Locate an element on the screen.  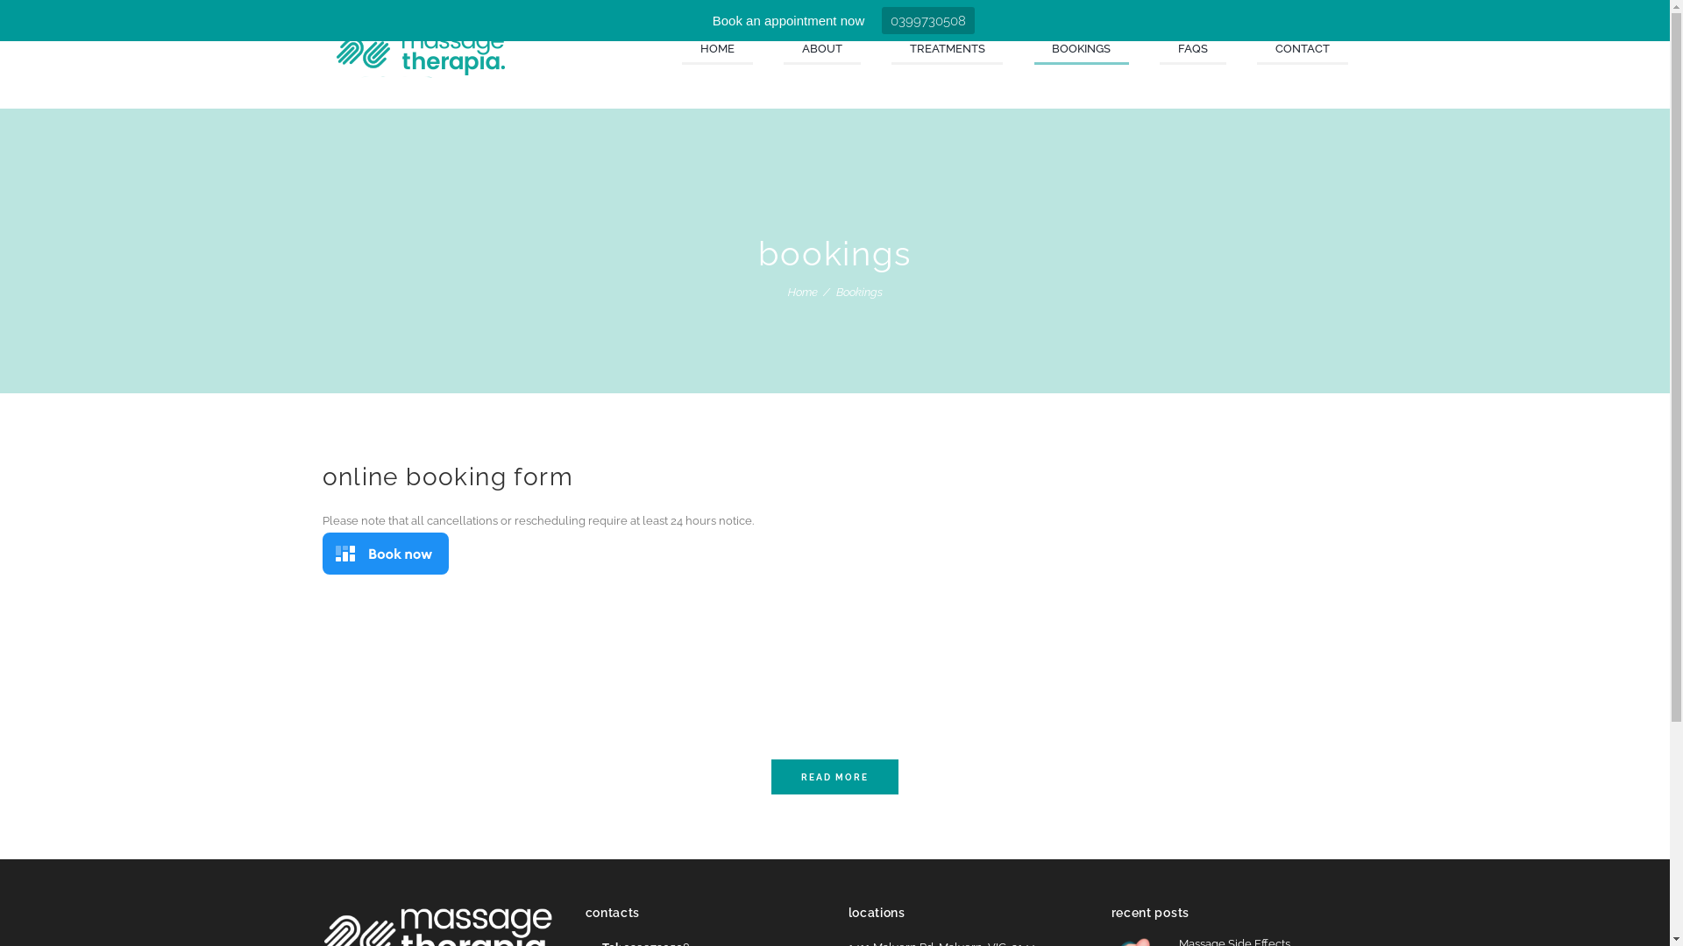
ABOUT is located at coordinates (822, 51).